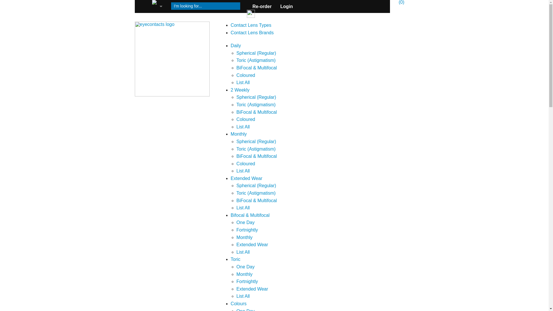  Describe the element at coordinates (262, 6) in the screenshot. I see `Re-order` at that location.